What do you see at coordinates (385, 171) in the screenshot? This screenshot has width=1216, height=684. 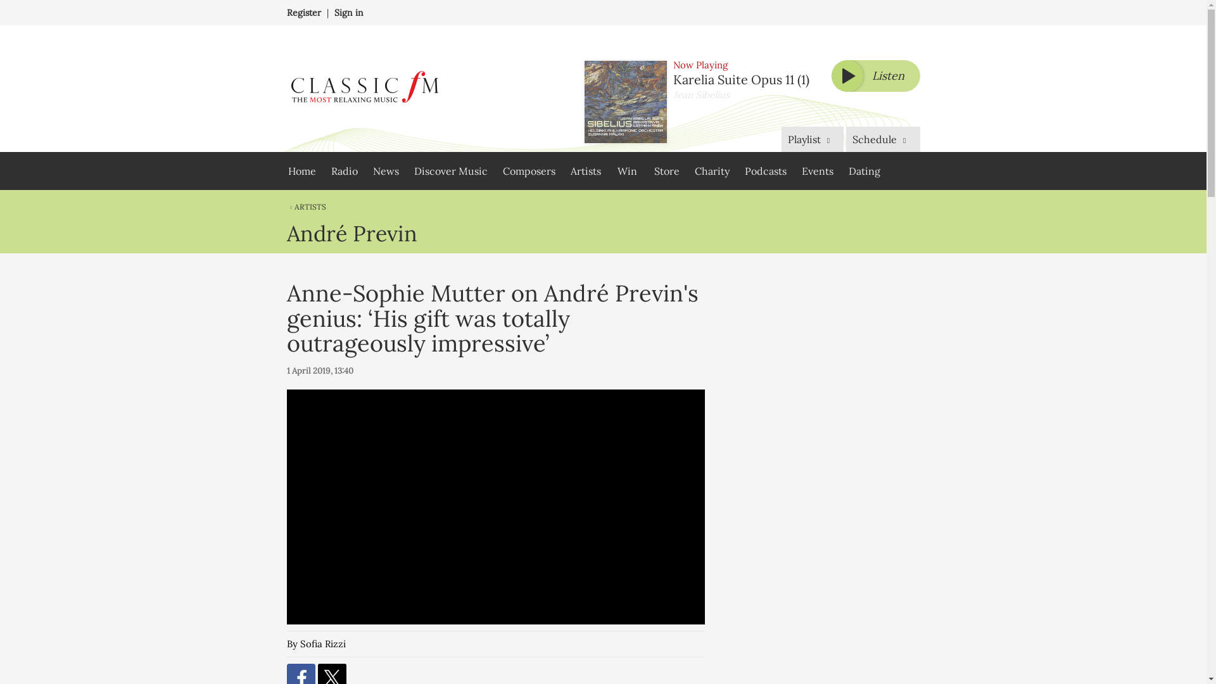 I see `News` at bounding box center [385, 171].